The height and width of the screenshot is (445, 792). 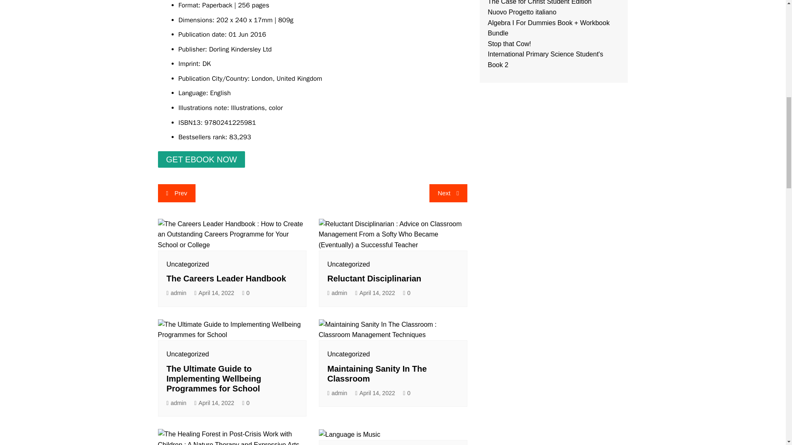 I want to click on April 14, 2022, so click(x=214, y=293).